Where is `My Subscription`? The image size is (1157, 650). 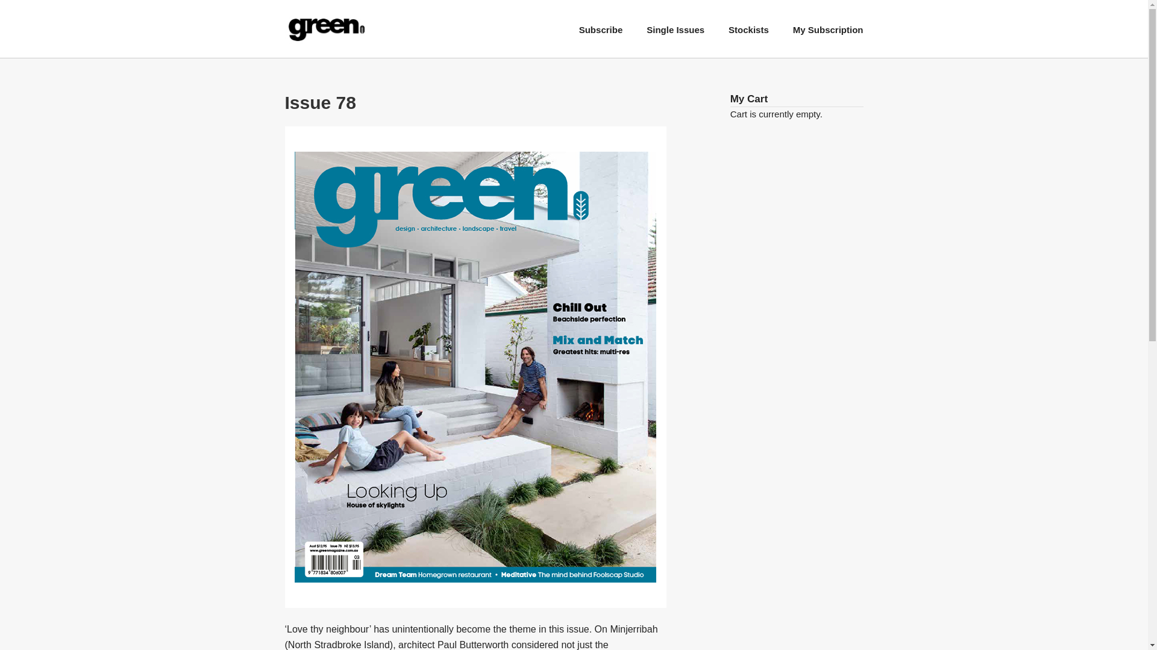 My Subscription is located at coordinates (828, 30).